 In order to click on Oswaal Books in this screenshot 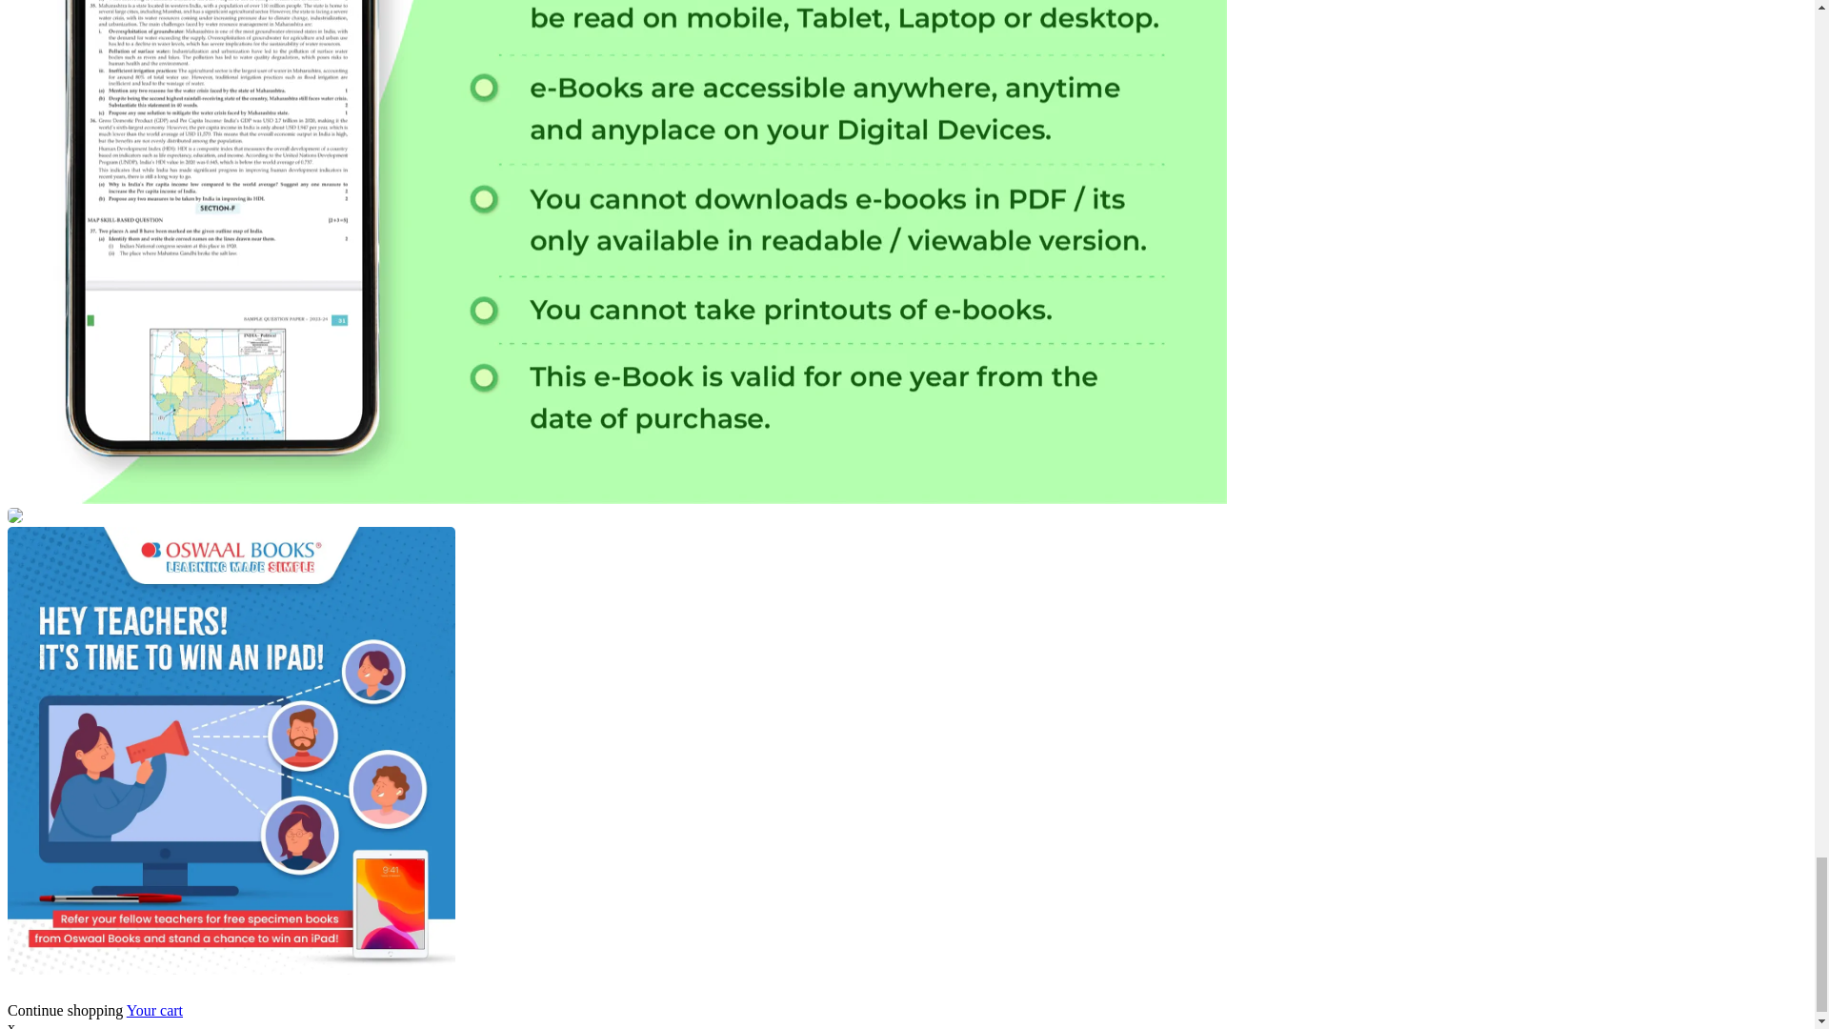, I will do `click(14, 516)`.